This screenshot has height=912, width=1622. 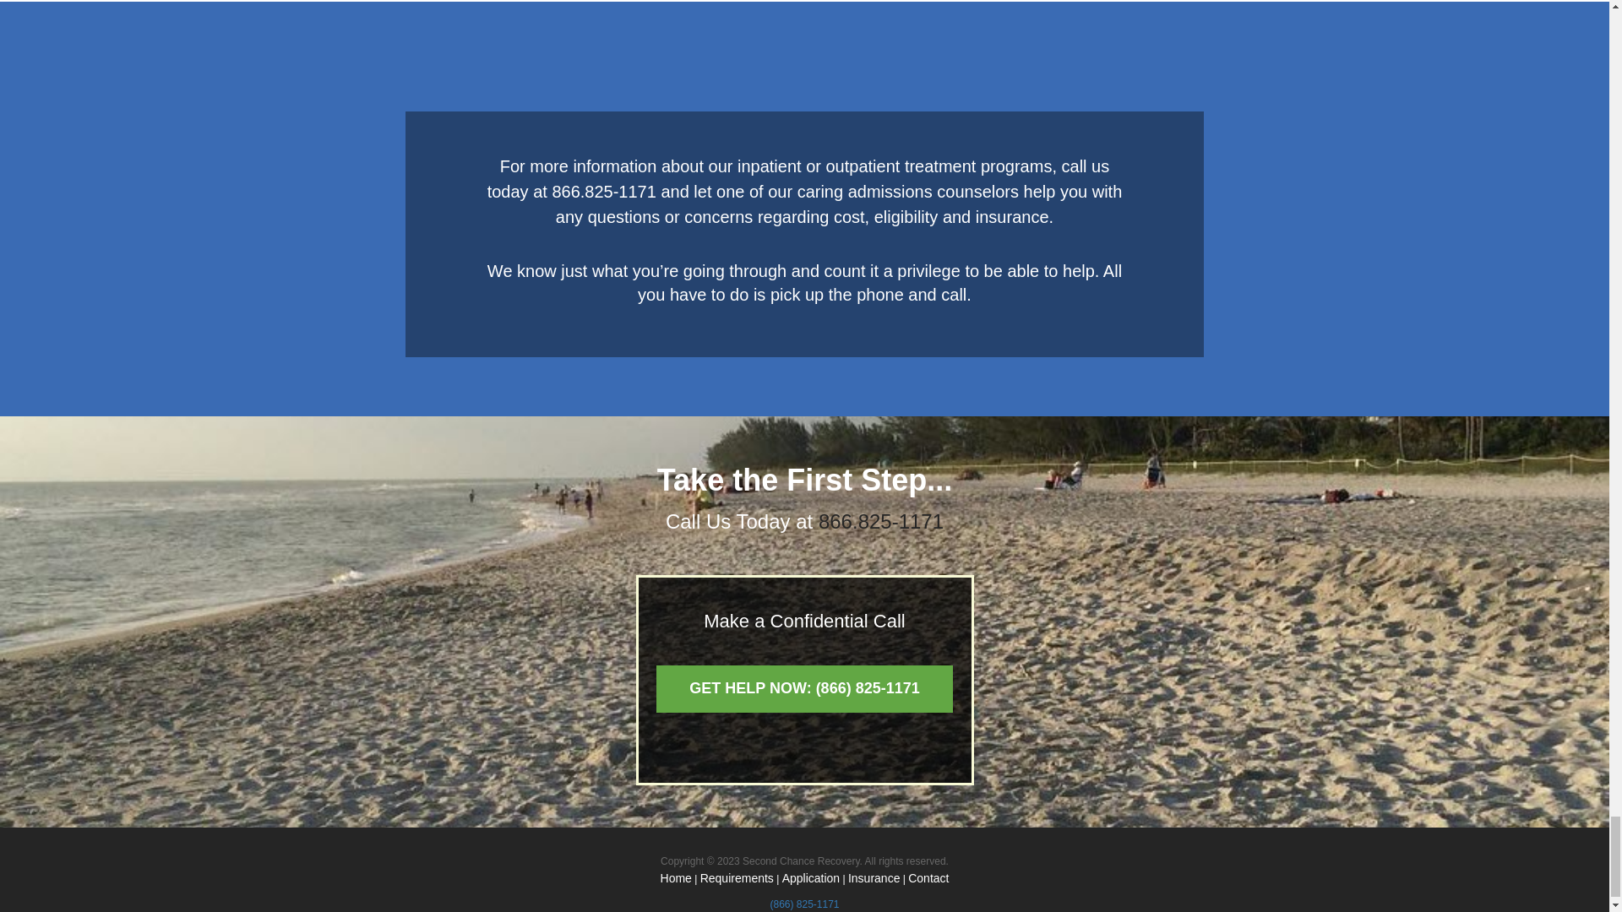 What do you see at coordinates (737, 878) in the screenshot?
I see `Requirements` at bounding box center [737, 878].